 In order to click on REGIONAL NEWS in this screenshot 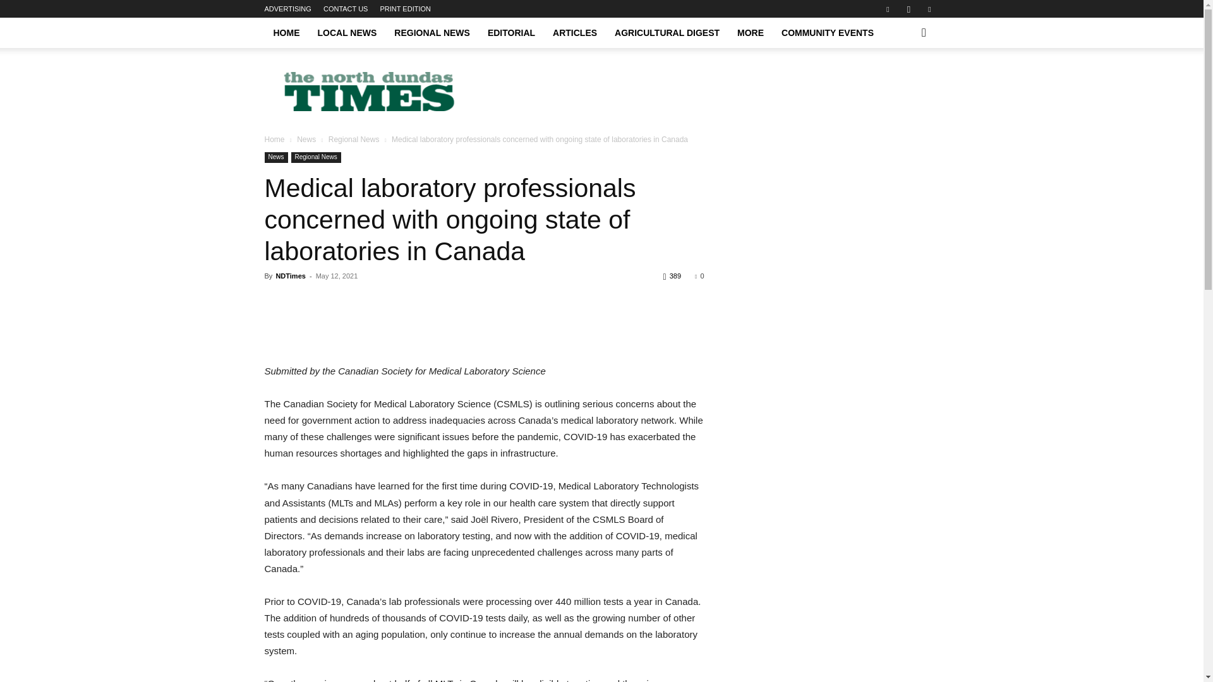, I will do `click(432, 33)`.